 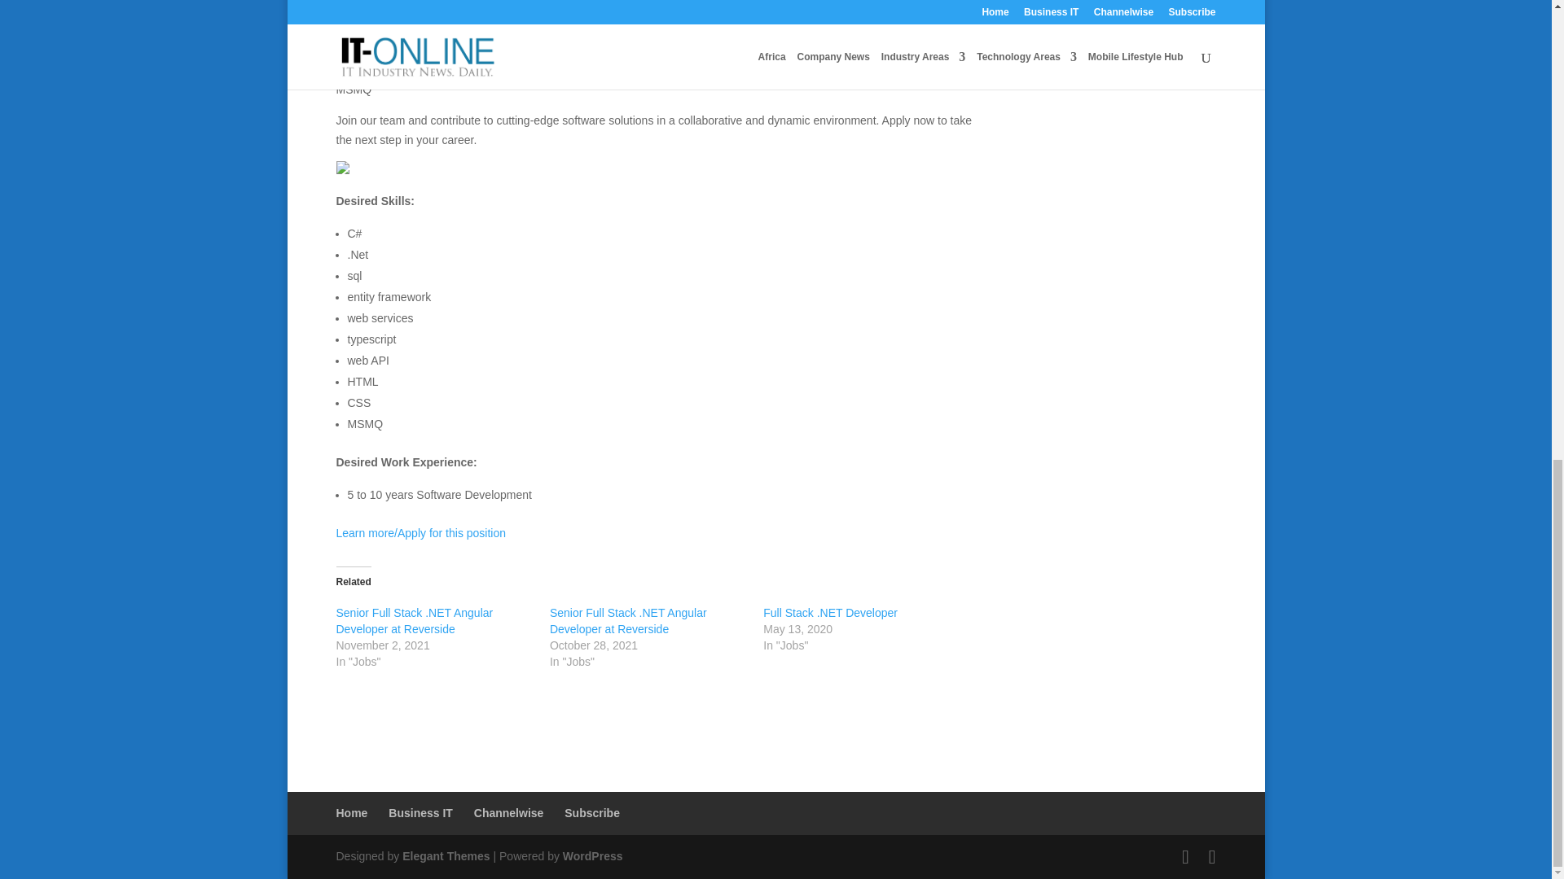 What do you see at coordinates (445, 856) in the screenshot?
I see `Premium WordPress Themes` at bounding box center [445, 856].